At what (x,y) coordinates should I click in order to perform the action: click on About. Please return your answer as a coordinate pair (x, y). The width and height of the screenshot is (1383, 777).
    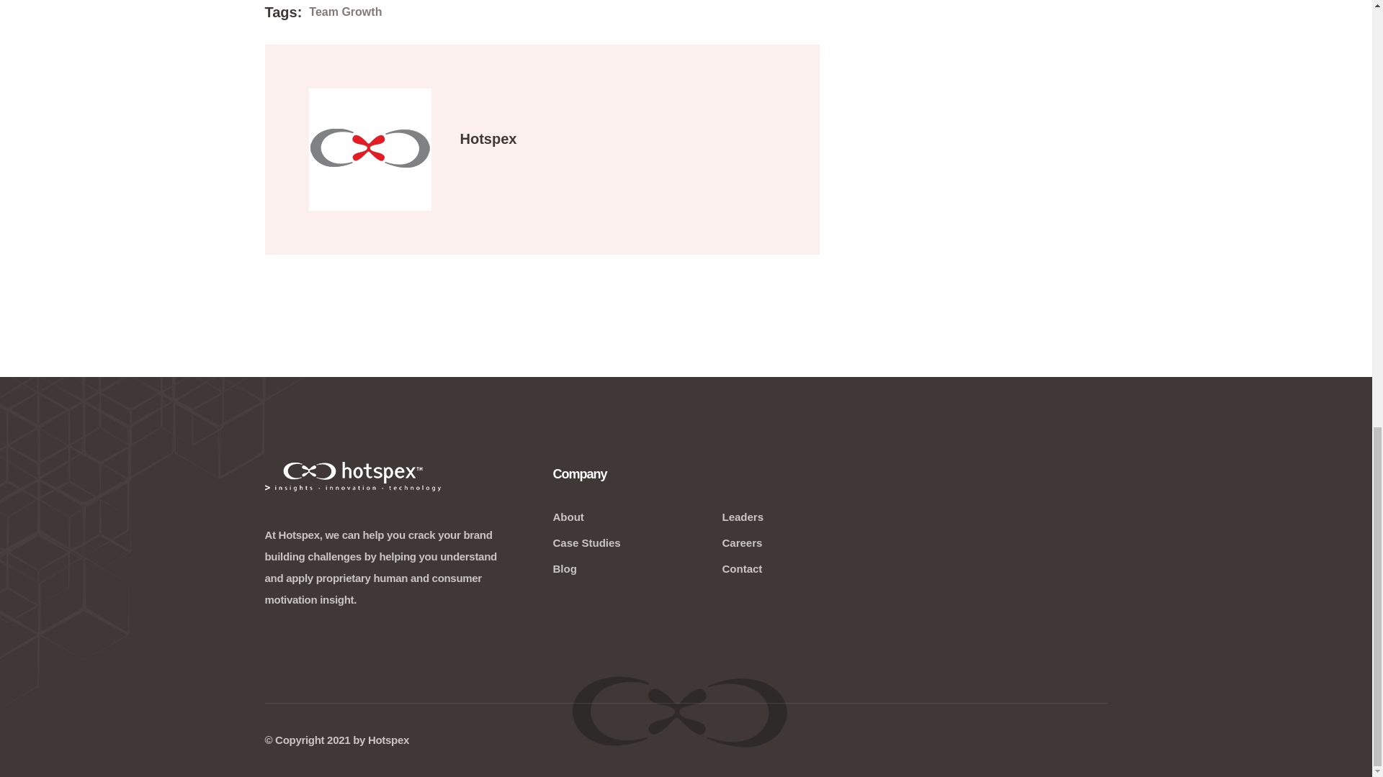
    Looking at the image, I should click on (568, 517).